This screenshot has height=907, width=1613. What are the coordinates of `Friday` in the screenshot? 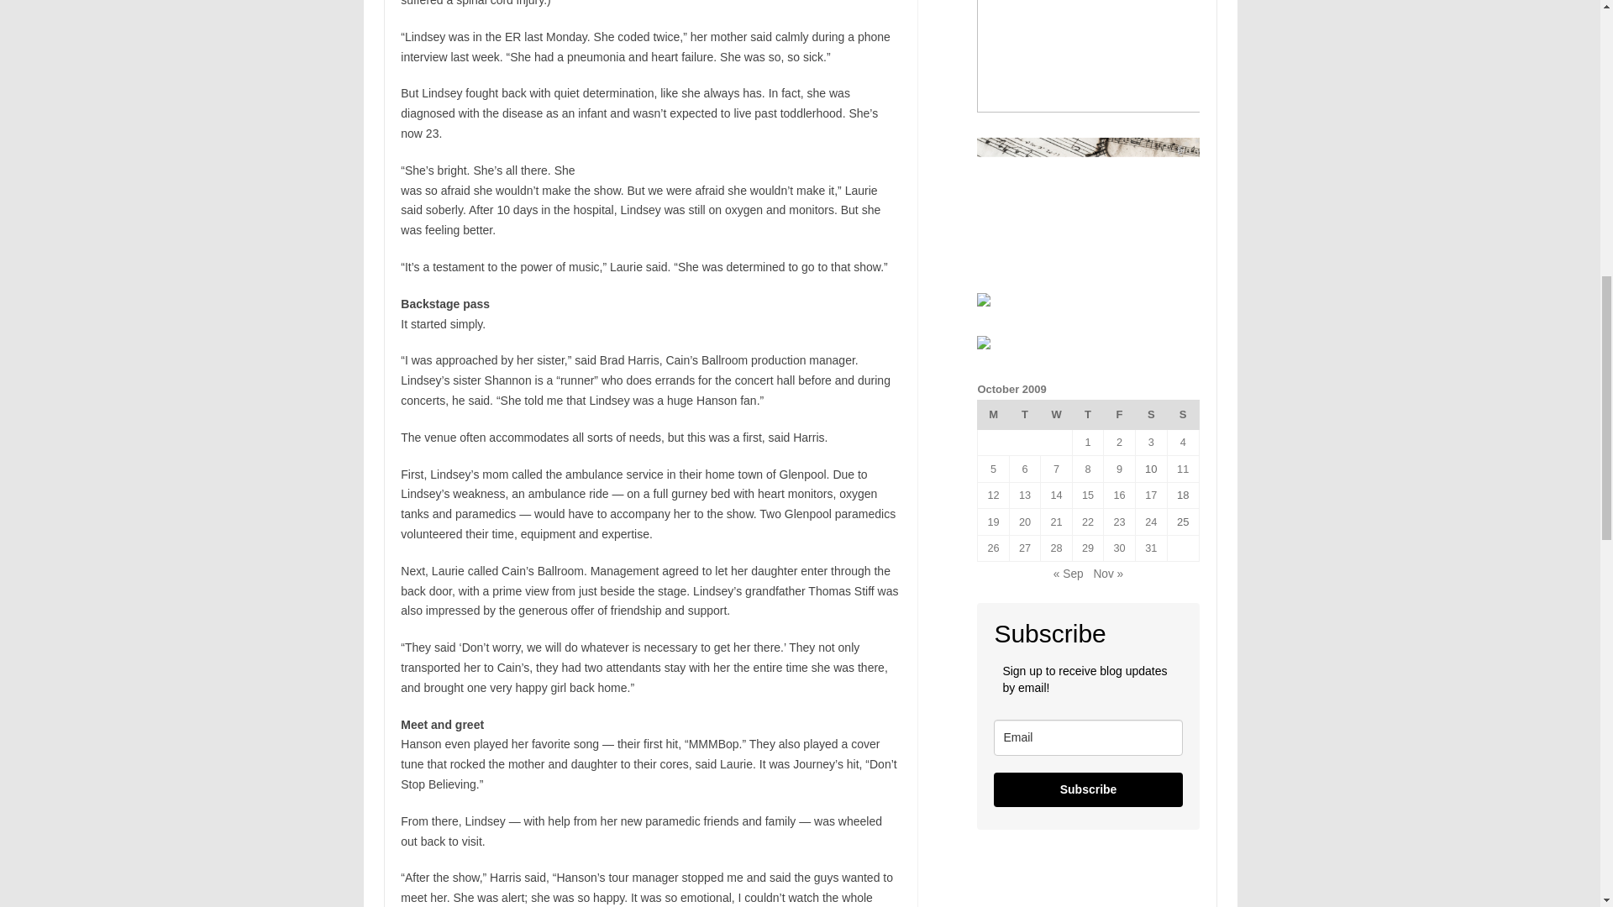 It's located at (1119, 414).